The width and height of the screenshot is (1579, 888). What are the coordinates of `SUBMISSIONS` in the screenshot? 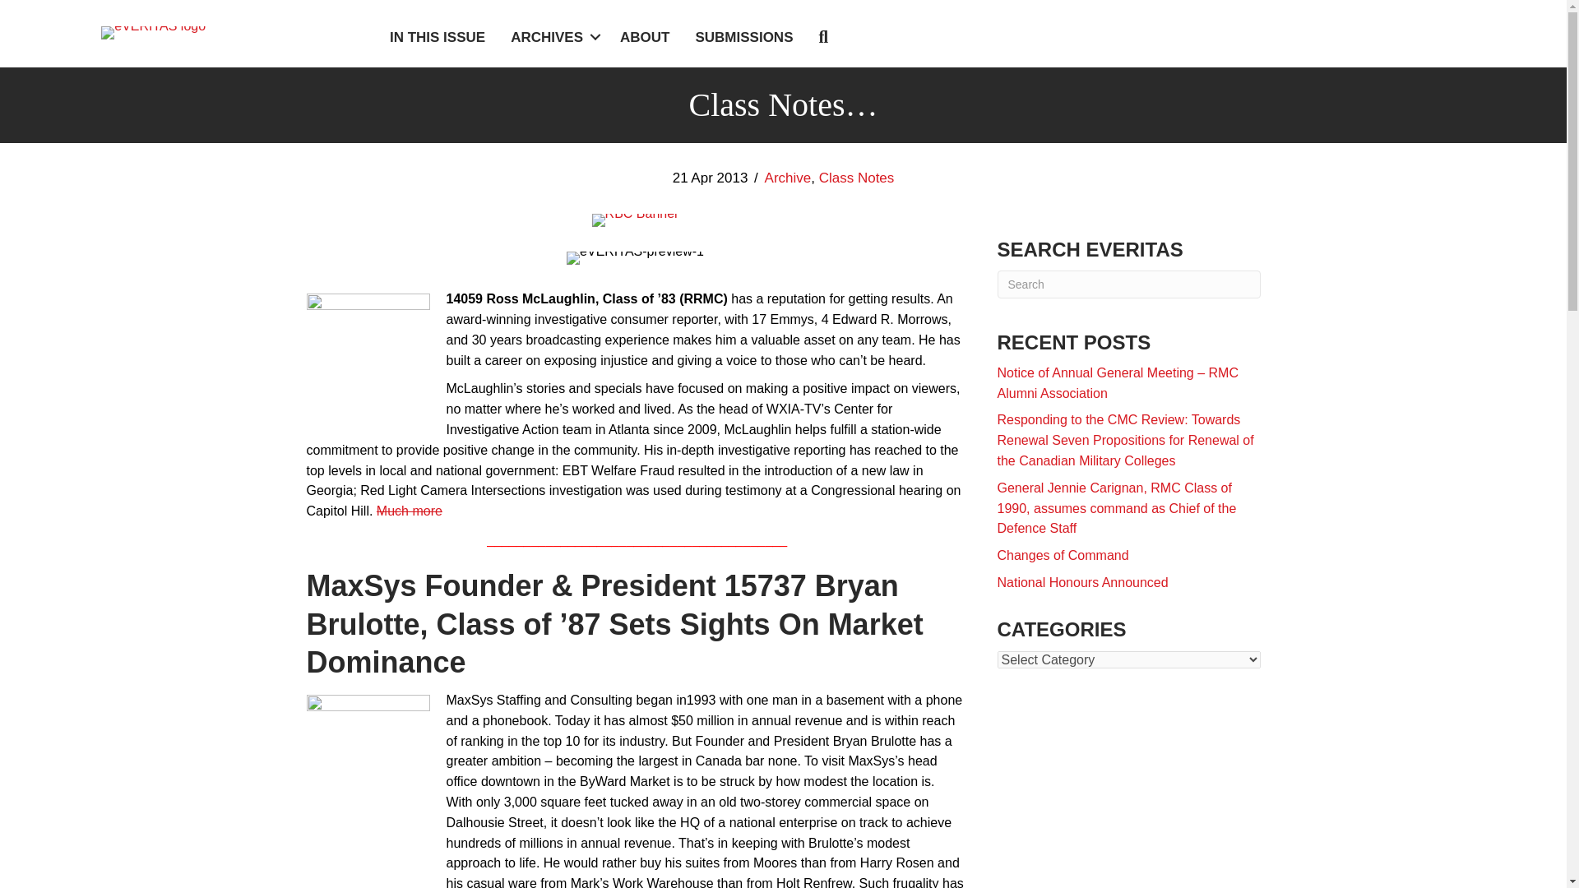 It's located at (743, 37).